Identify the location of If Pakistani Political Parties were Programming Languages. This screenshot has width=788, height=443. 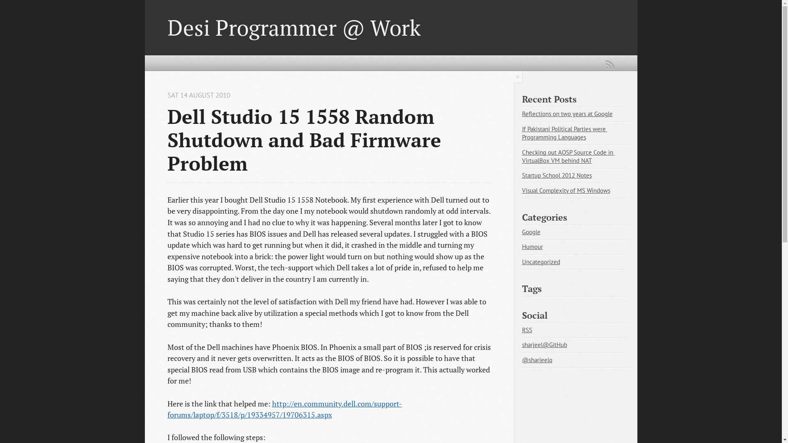
(565, 133).